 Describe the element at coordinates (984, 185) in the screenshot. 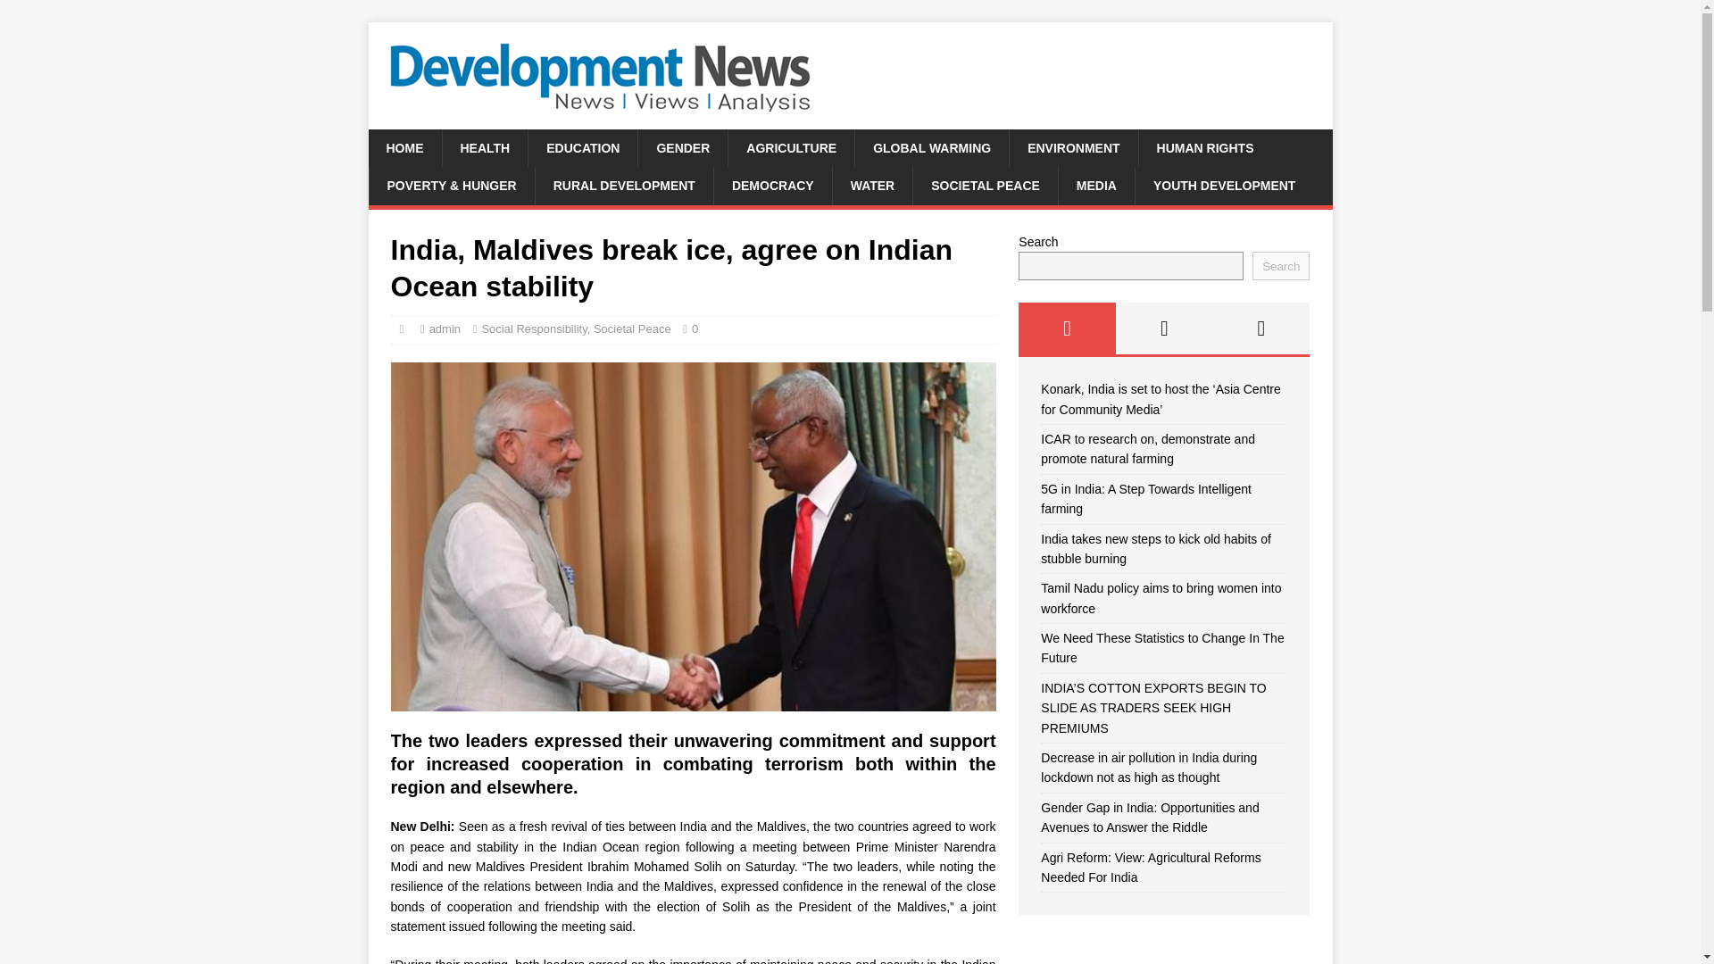

I see `SOCIETAL PEACE` at that location.